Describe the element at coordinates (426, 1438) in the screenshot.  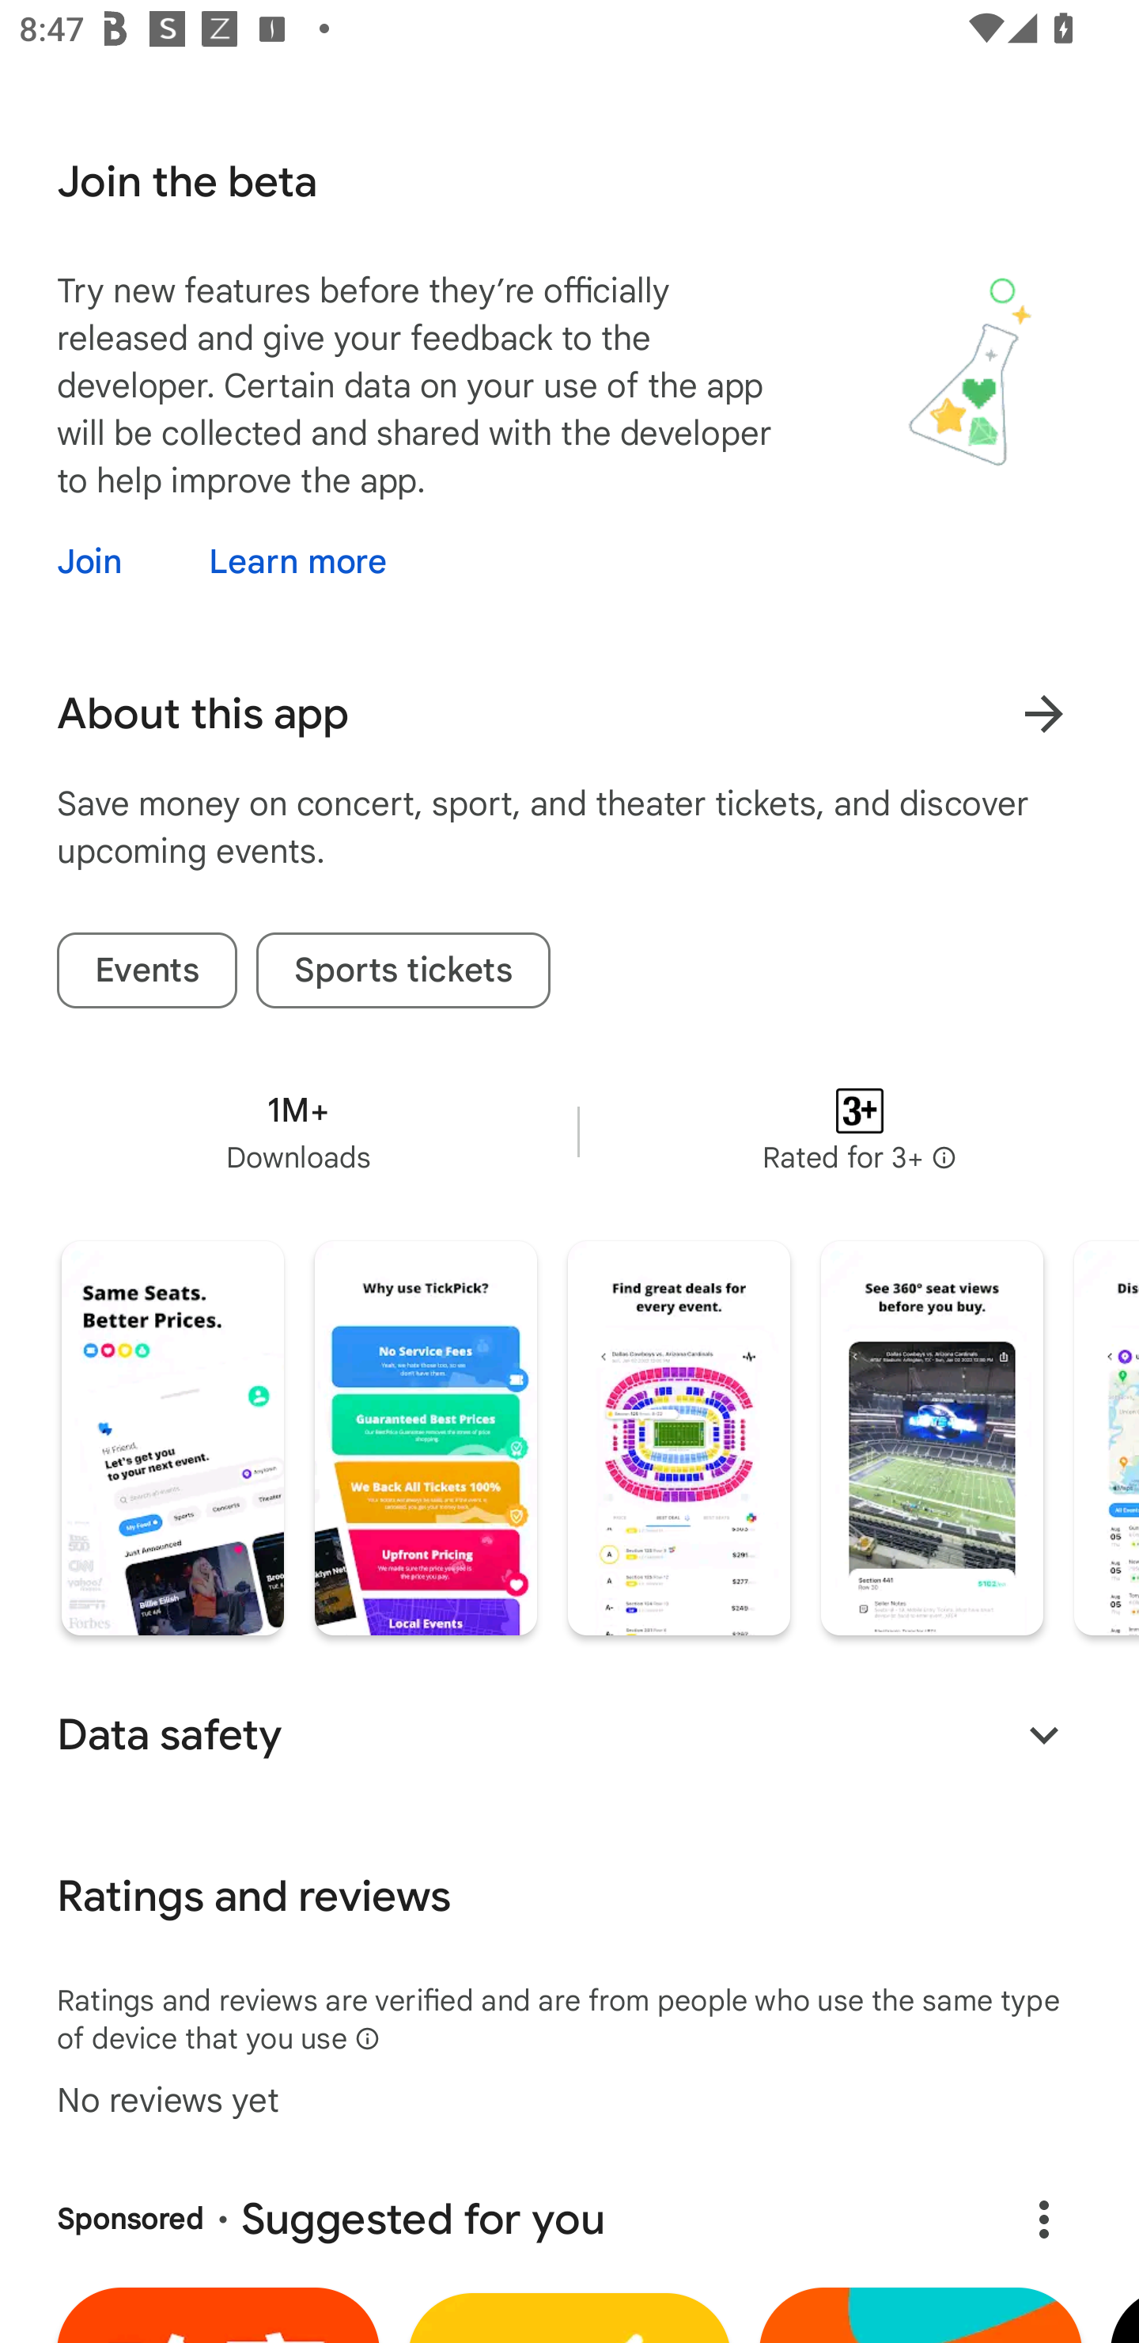
I see `Screenshot "2" of "8"` at that location.